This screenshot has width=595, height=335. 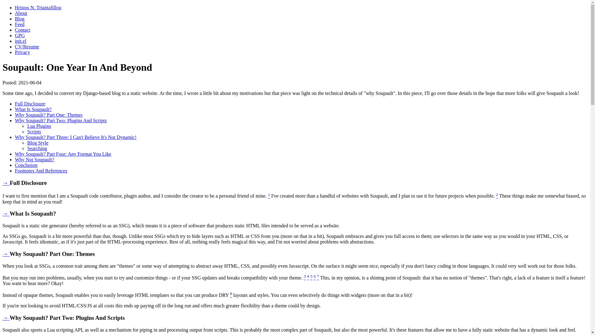 What do you see at coordinates (39, 126) in the screenshot?
I see `Lua Plugins` at bounding box center [39, 126].